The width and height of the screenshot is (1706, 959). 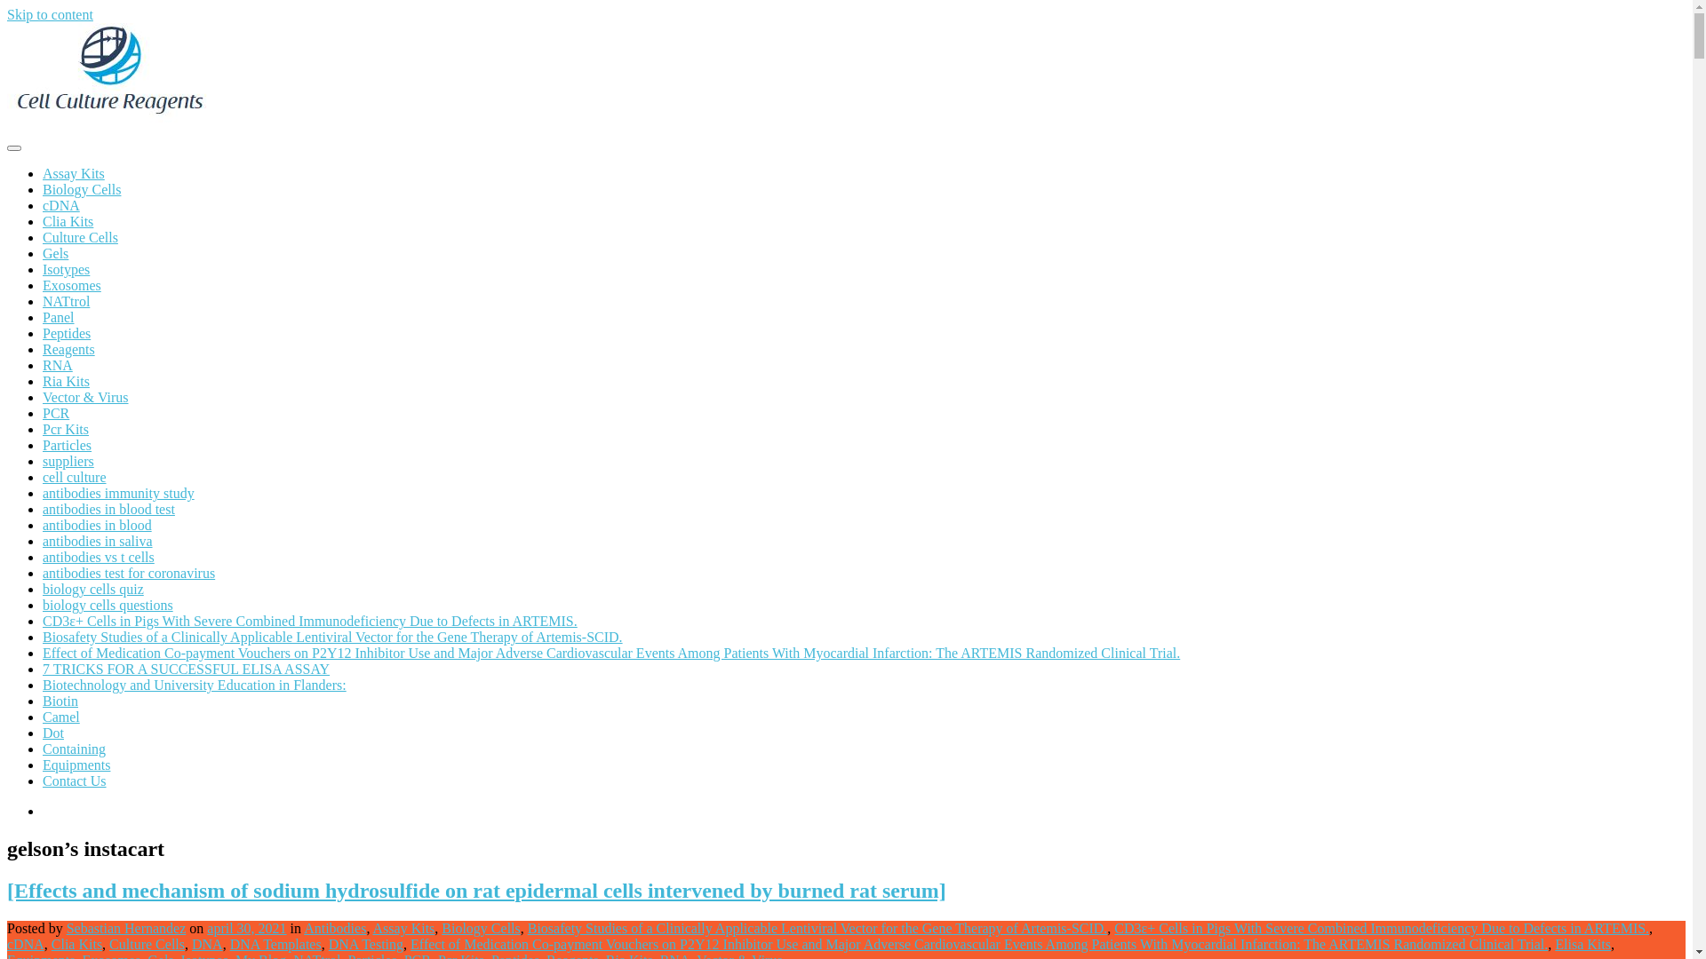 I want to click on Dot, so click(x=53, y=733).